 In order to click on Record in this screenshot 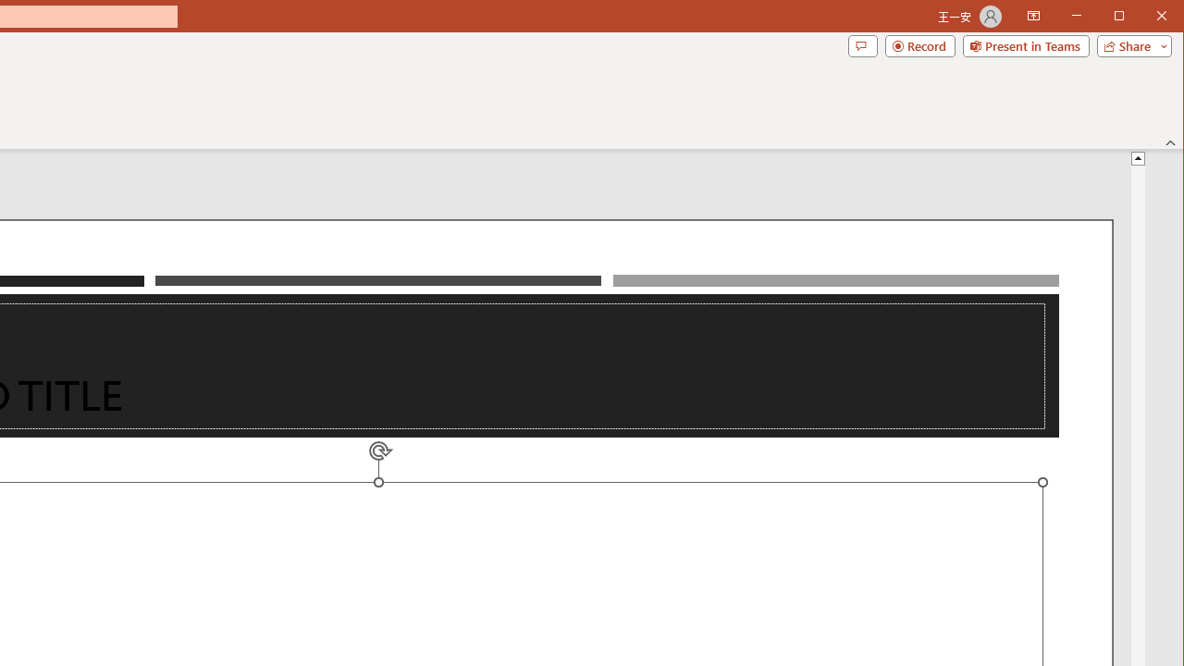, I will do `click(919, 46)`.